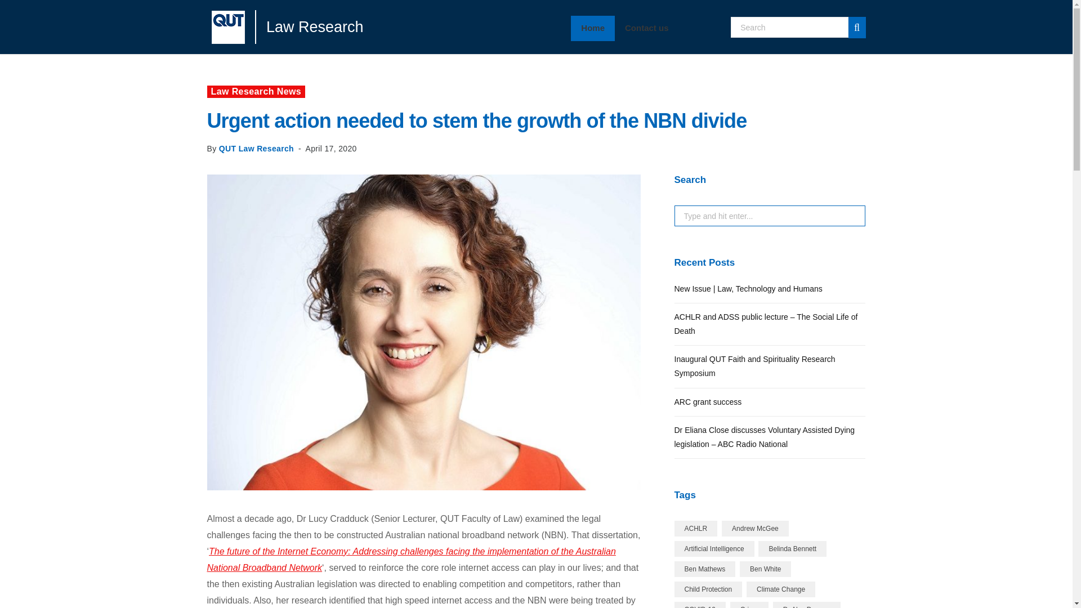  I want to click on Home, so click(592, 28).